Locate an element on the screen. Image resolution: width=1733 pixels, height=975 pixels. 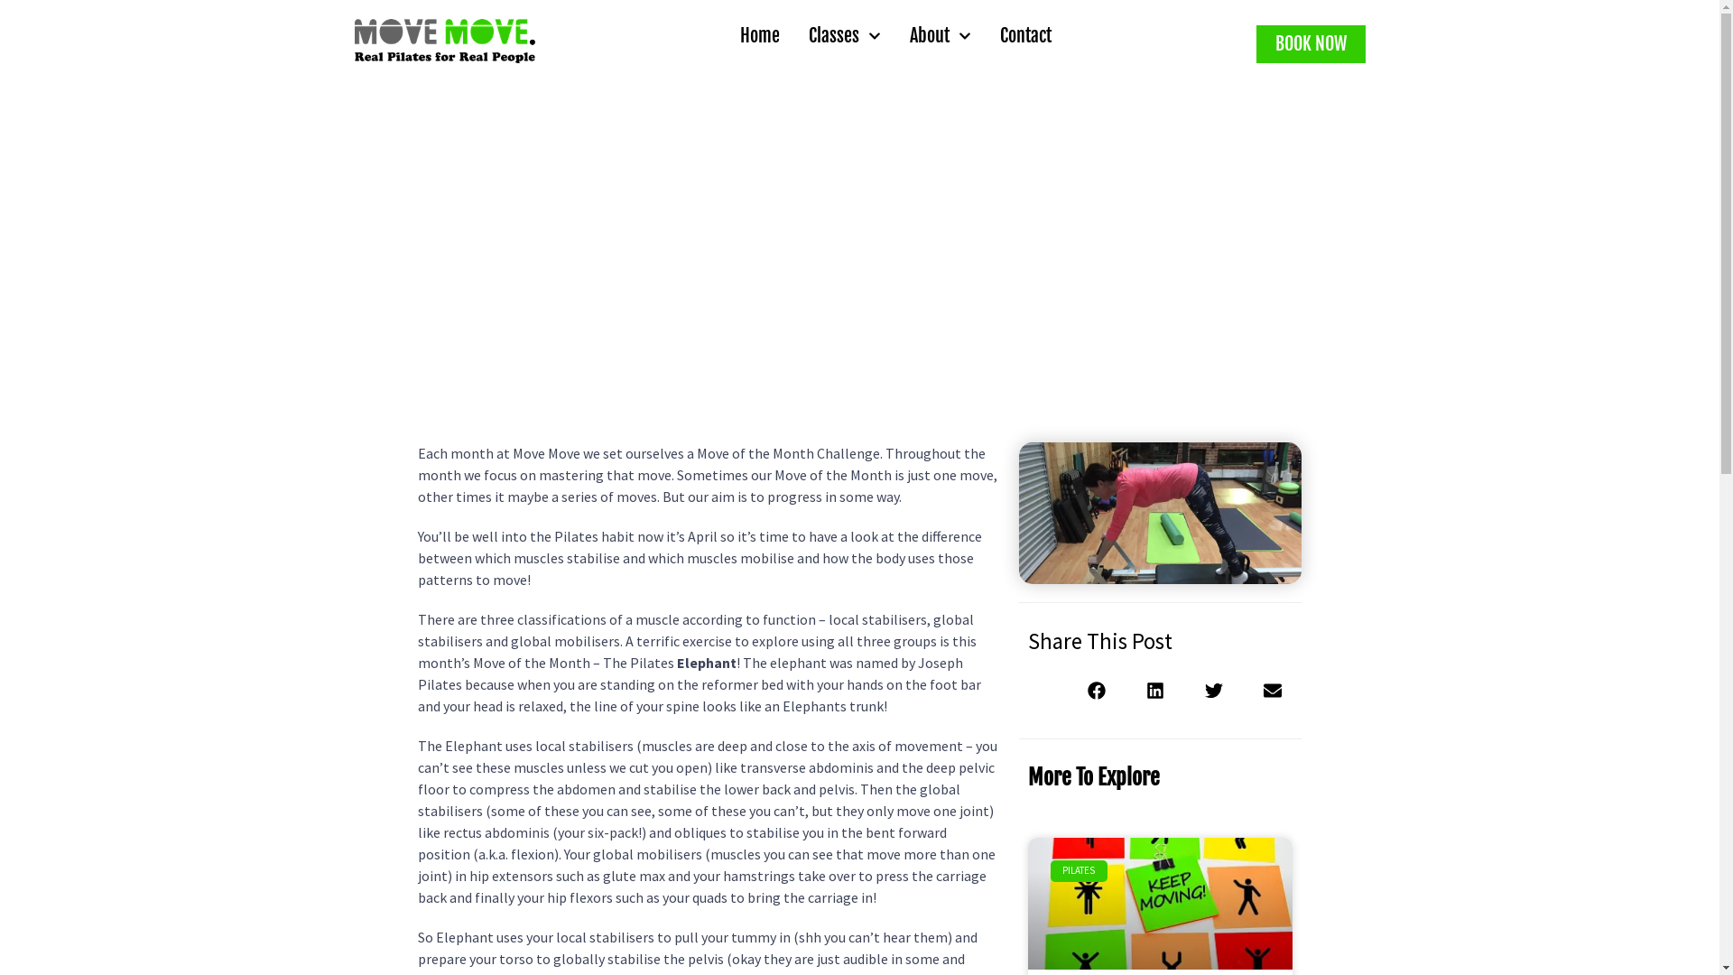
Classes is located at coordinates (844, 36).